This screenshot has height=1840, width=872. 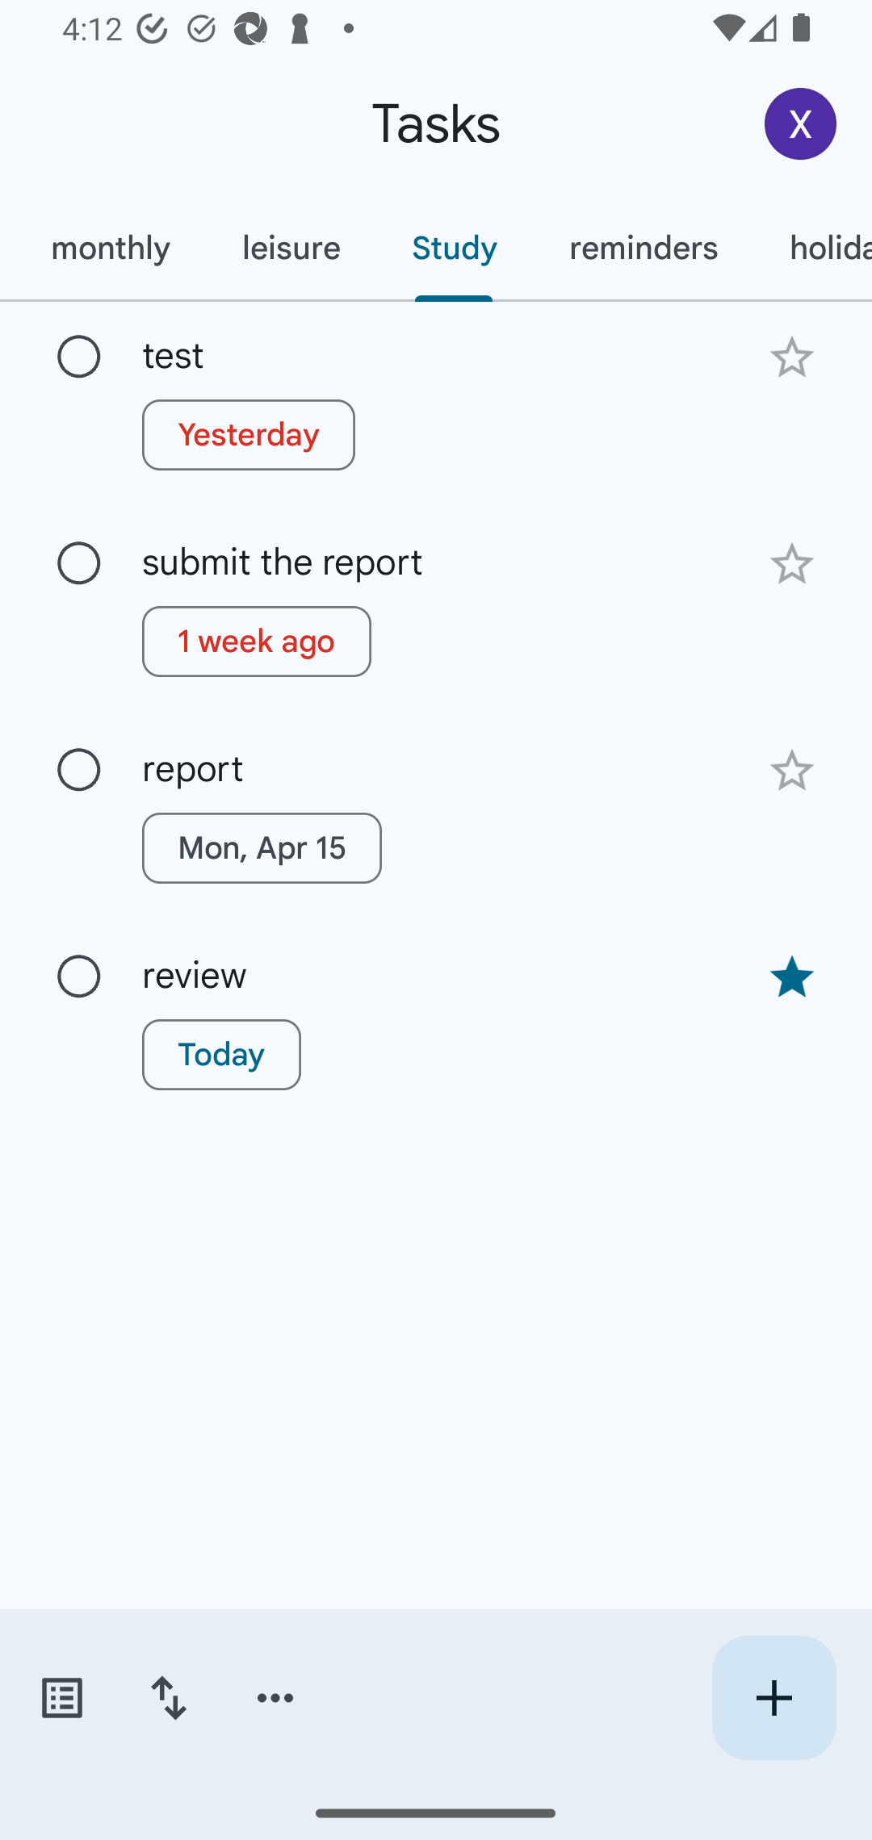 What do you see at coordinates (812, 248) in the screenshot?
I see `holiday planning` at bounding box center [812, 248].